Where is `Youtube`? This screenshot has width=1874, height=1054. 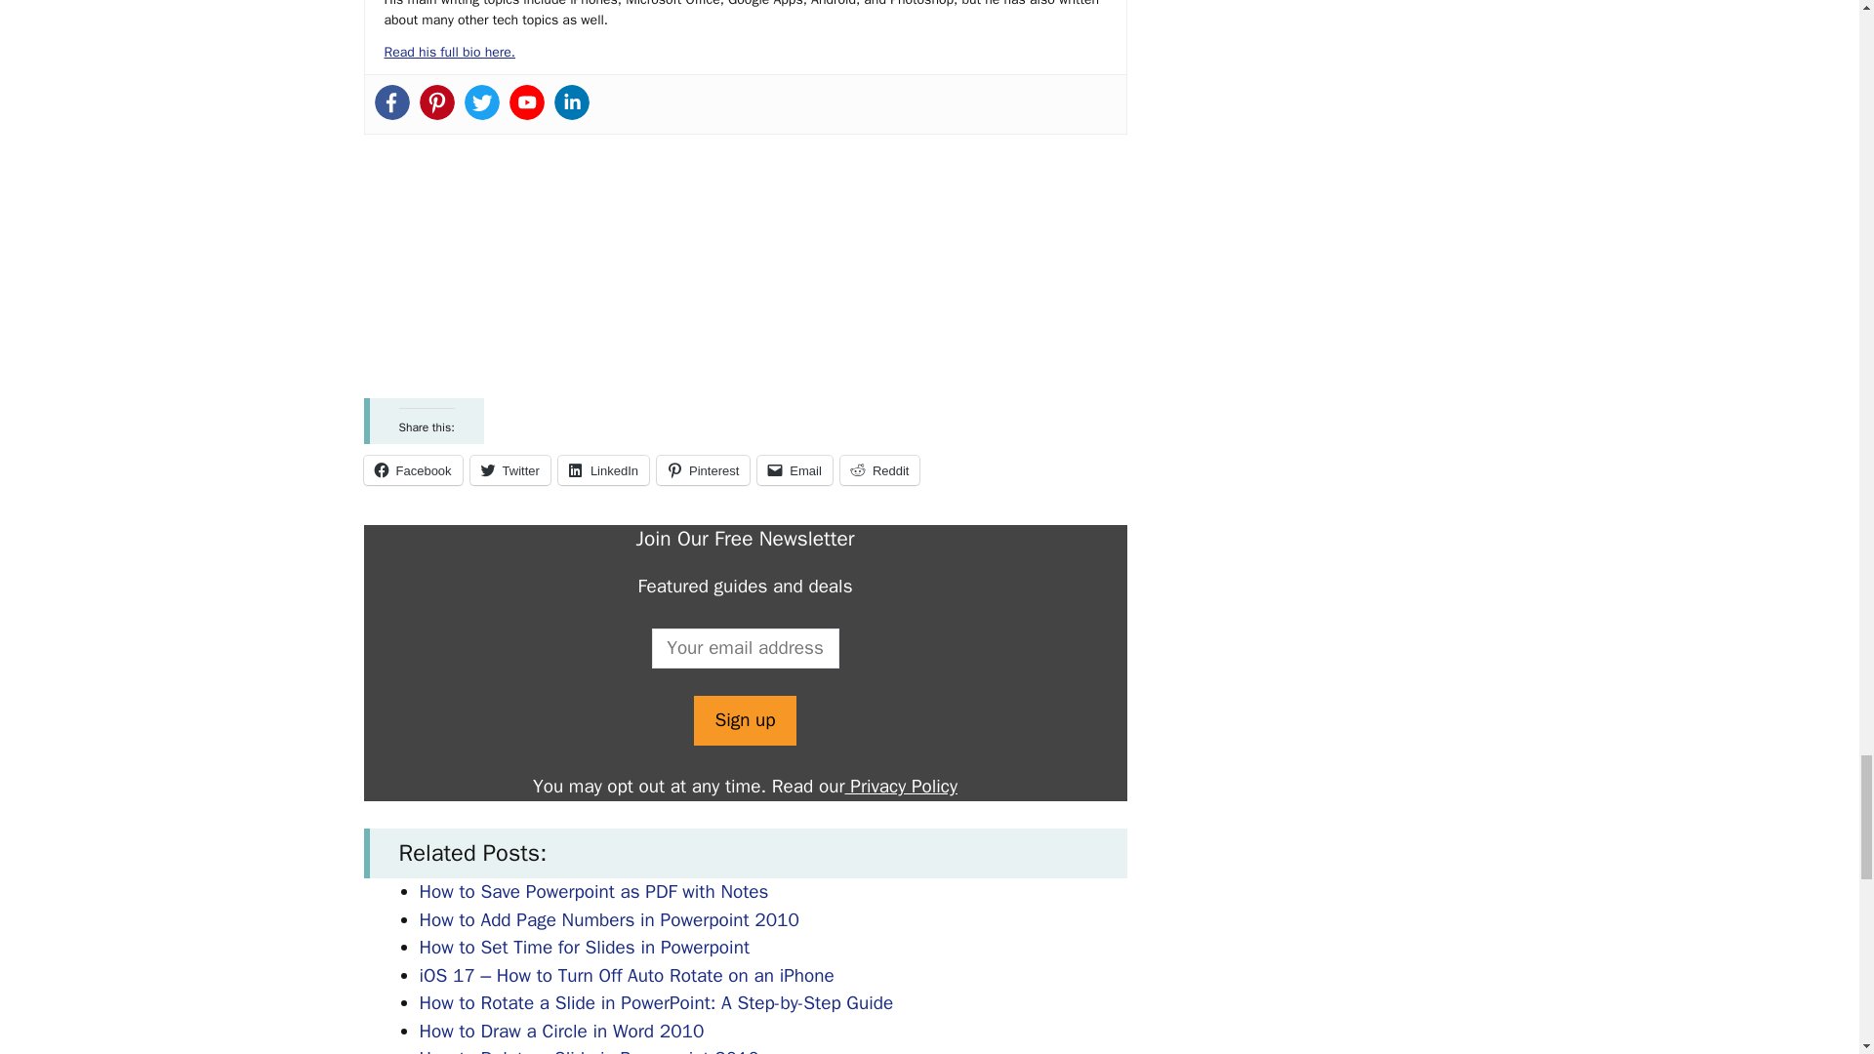 Youtube is located at coordinates (527, 102).